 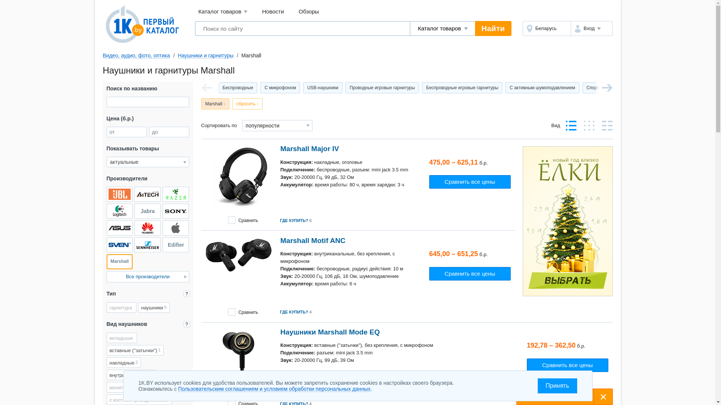 What do you see at coordinates (312, 241) in the screenshot?
I see `Marshall Motif ANC` at bounding box center [312, 241].